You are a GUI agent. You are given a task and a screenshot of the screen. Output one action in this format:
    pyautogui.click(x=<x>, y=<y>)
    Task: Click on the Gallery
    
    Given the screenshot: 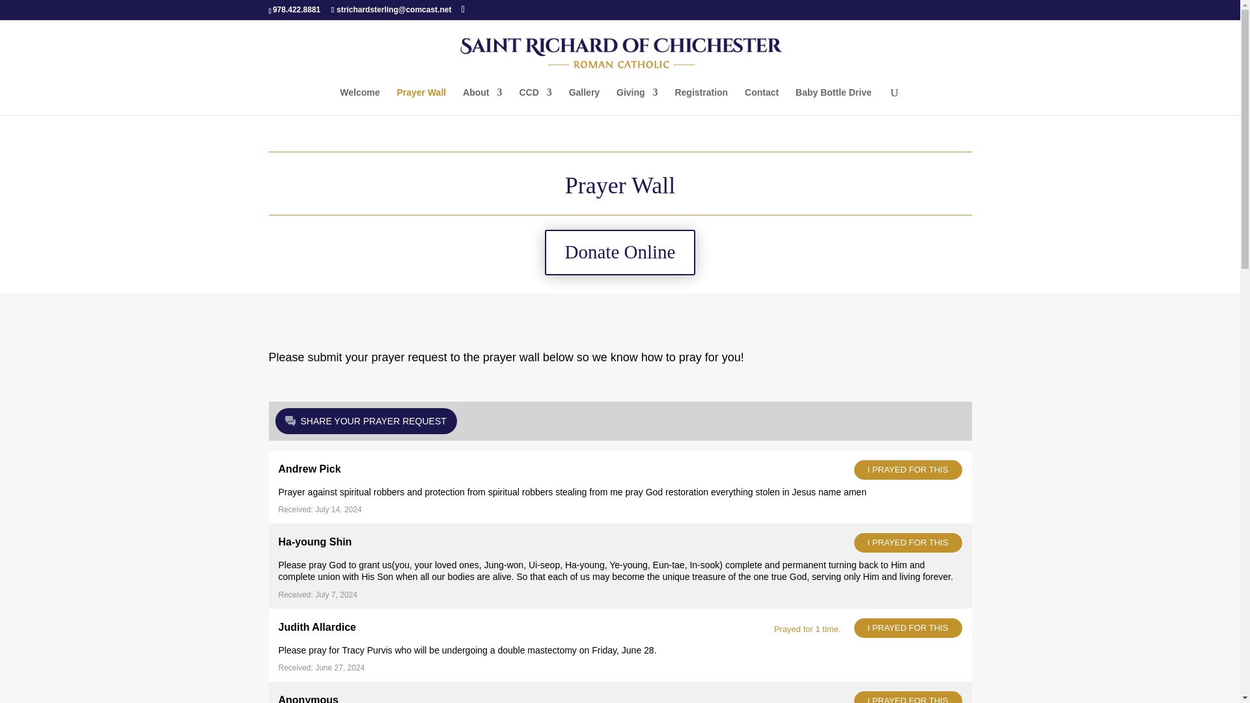 What is the action you would take?
    pyautogui.click(x=584, y=102)
    